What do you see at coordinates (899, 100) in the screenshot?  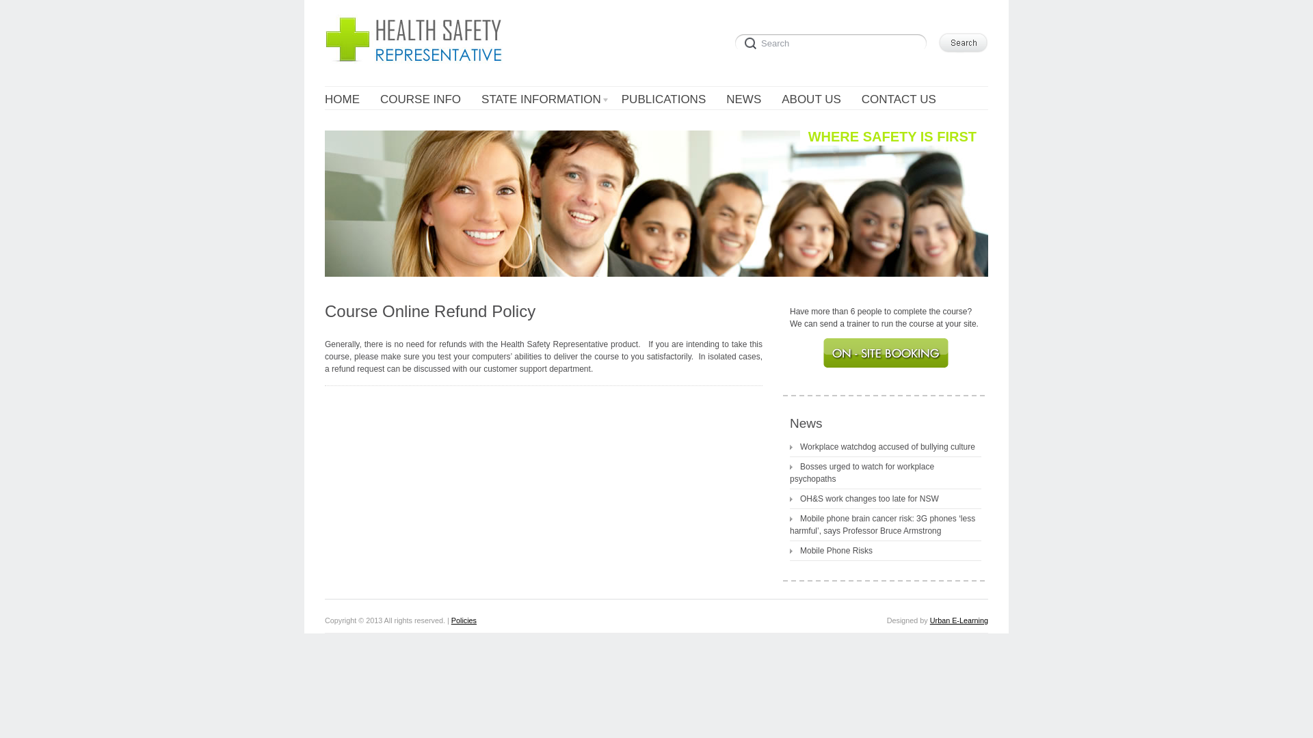 I see `CONTACT US` at bounding box center [899, 100].